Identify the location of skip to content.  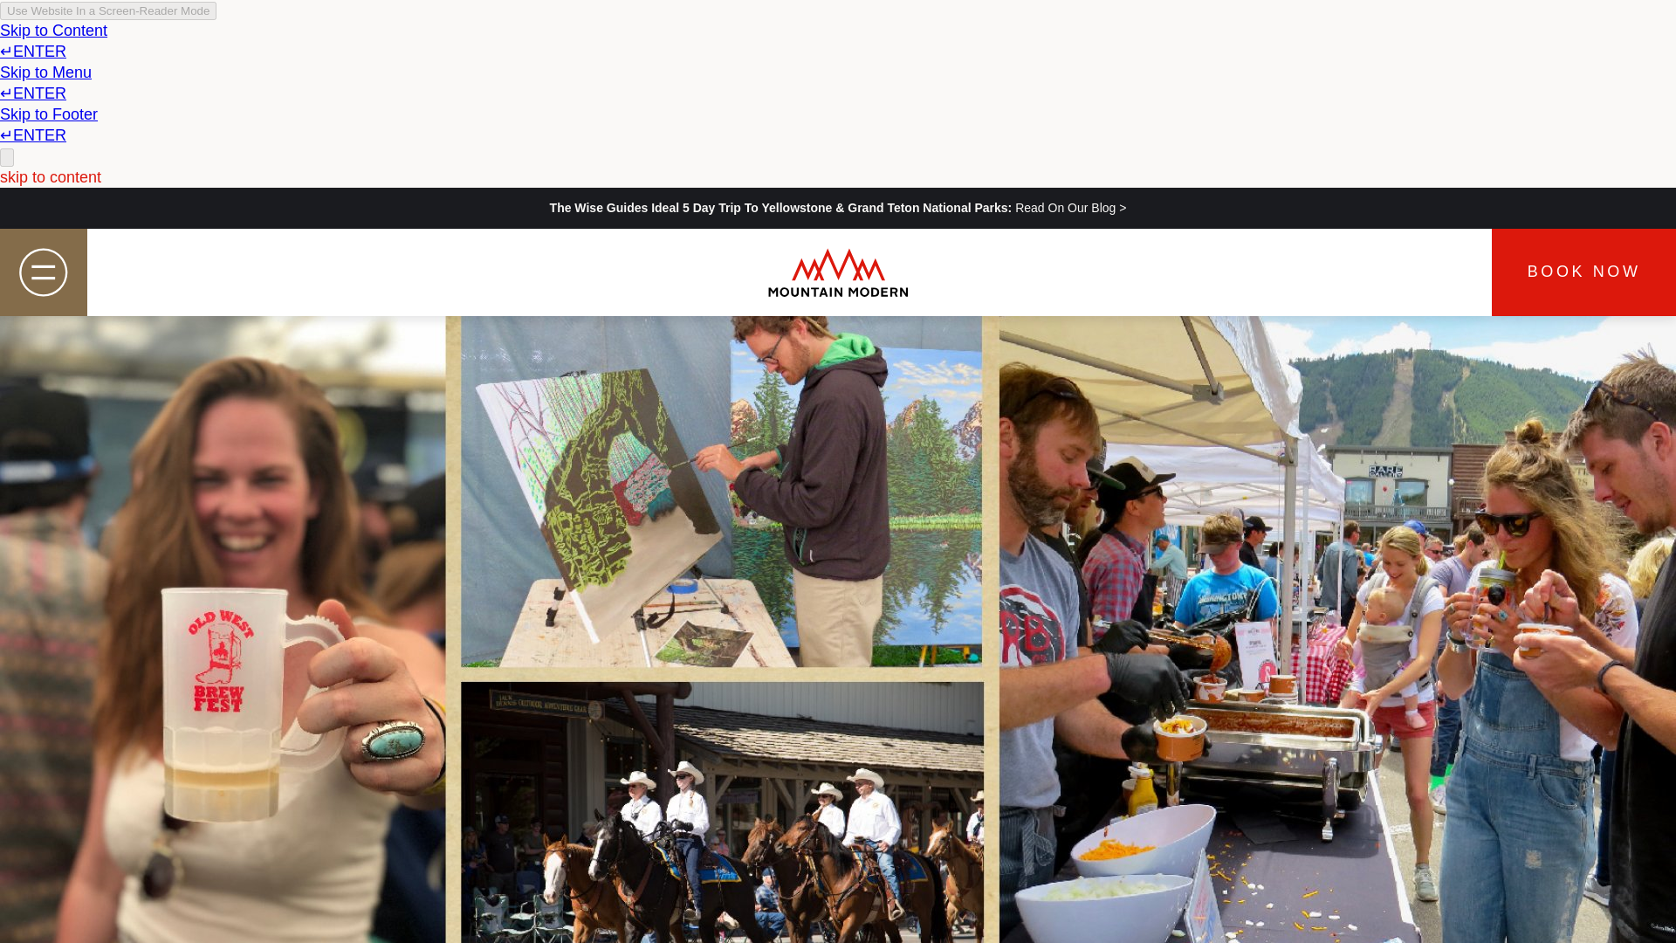
(51, 176).